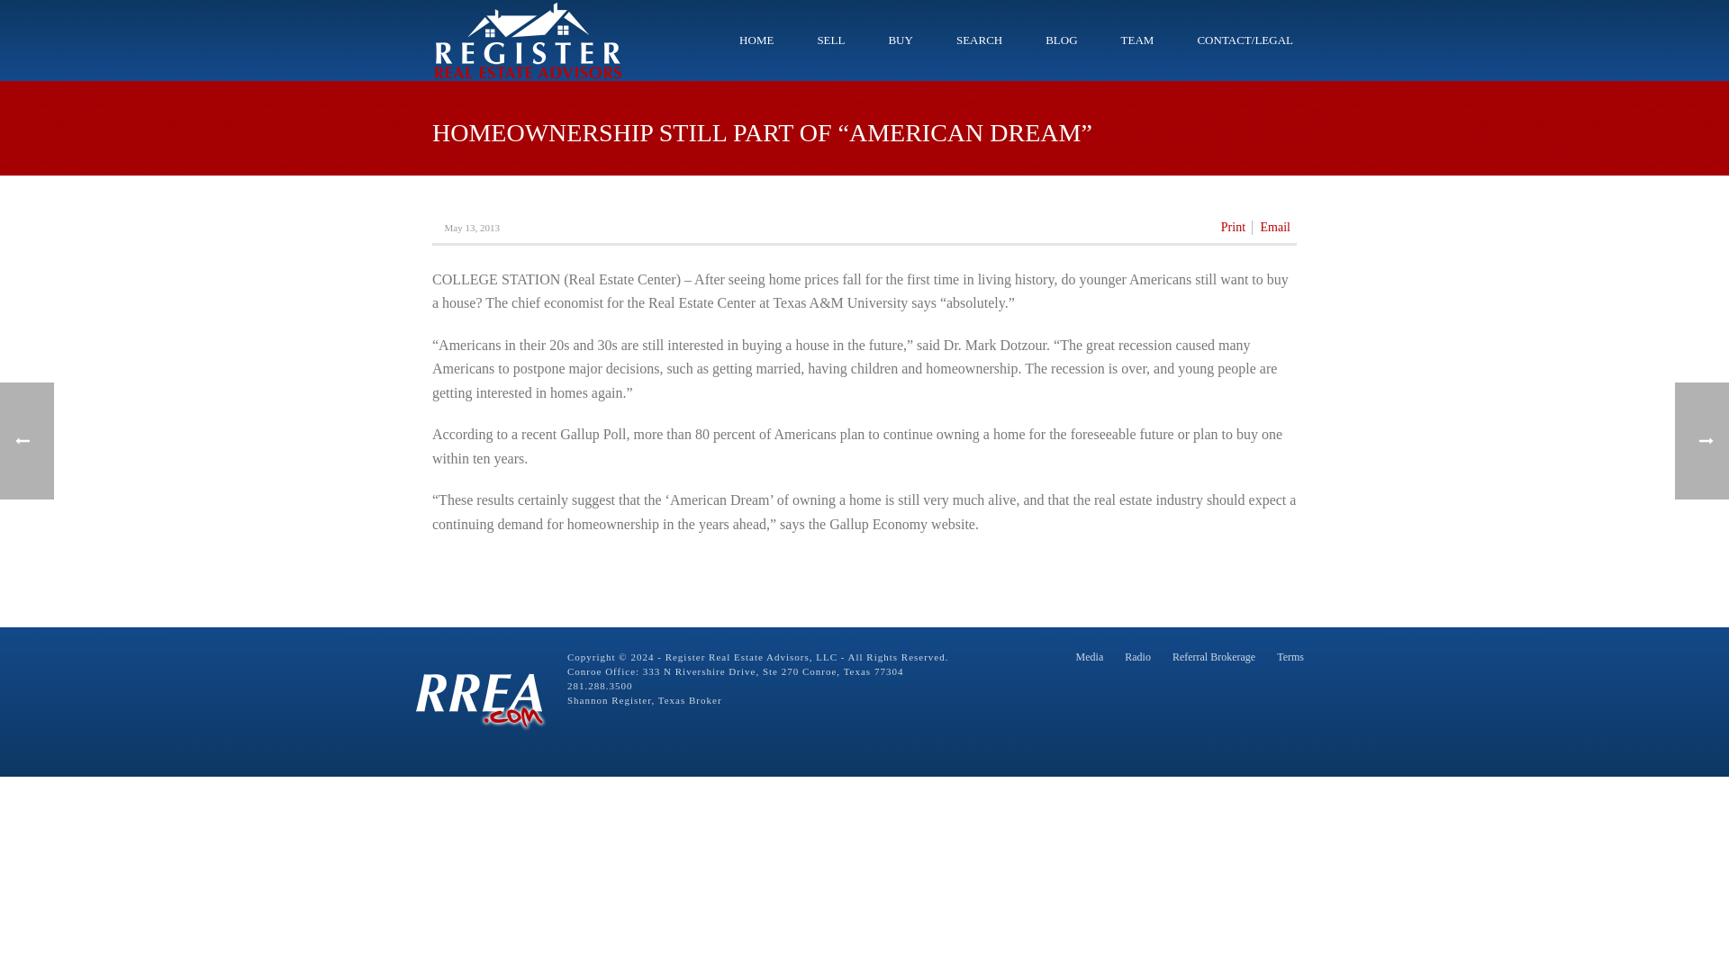 This screenshot has height=972, width=1729. I want to click on Radio, so click(1138, 657).